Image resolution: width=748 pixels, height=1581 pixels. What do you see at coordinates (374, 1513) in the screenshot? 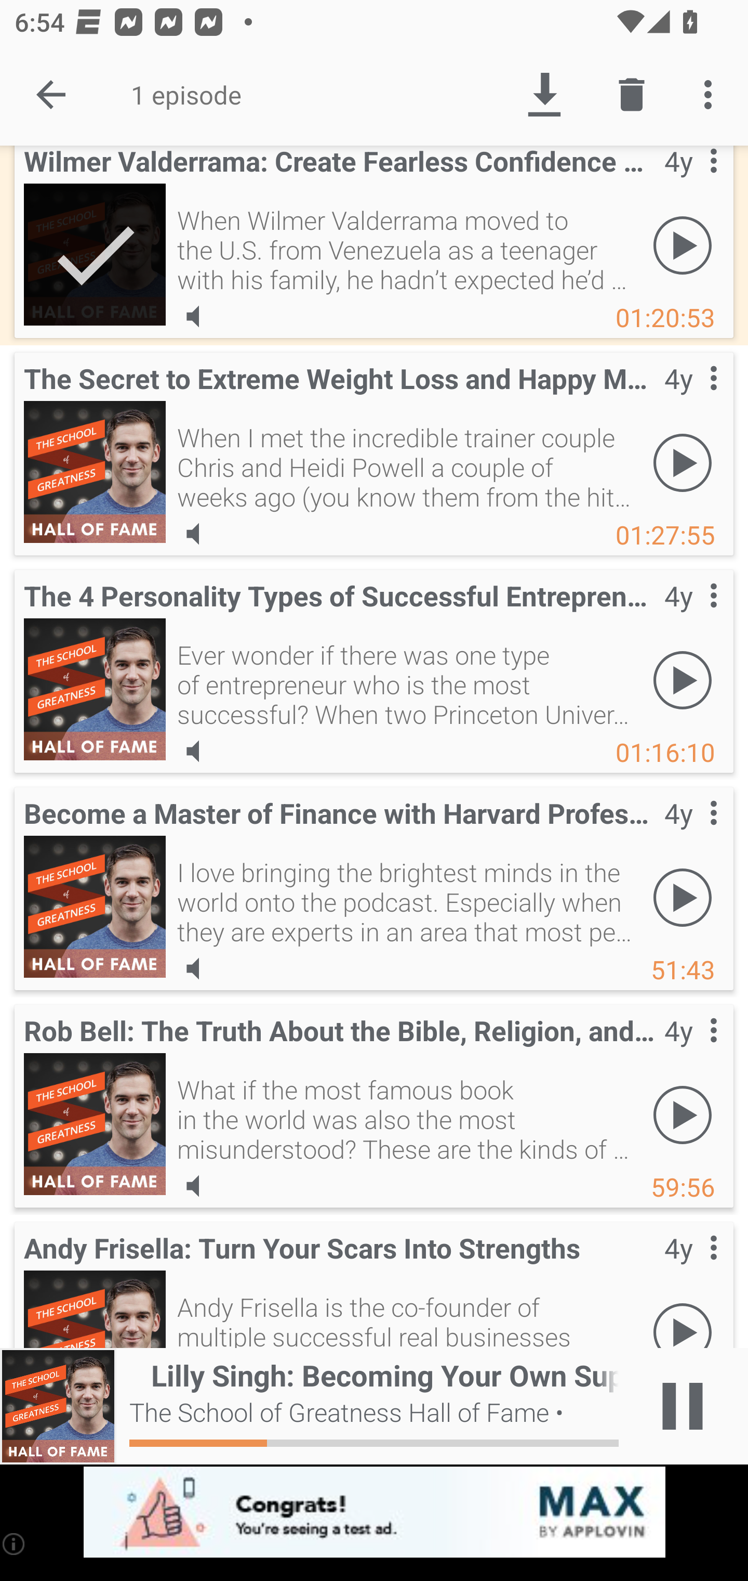
I see `app-monetization` at bounding box center [374, 1513].